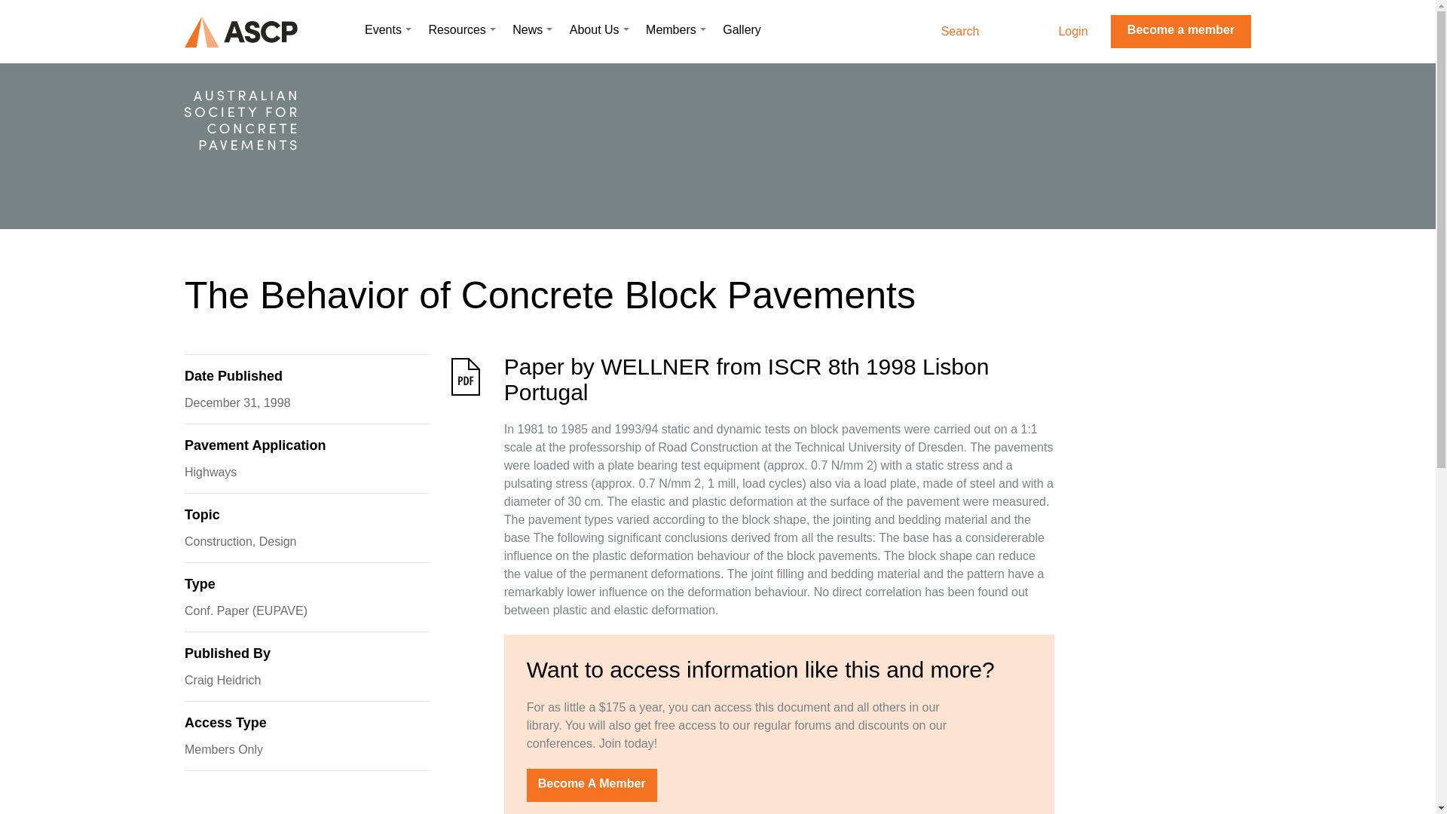 This screenshot has width=1447, height=814. What do you see at coordinates (591, 785) in the screenshot?
I see `Become A Member` at bounding box center [591, 785].